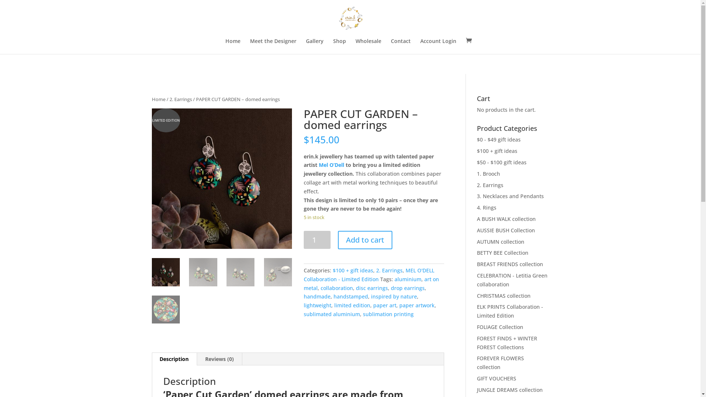  I want to click on Home, so click(158, 99).